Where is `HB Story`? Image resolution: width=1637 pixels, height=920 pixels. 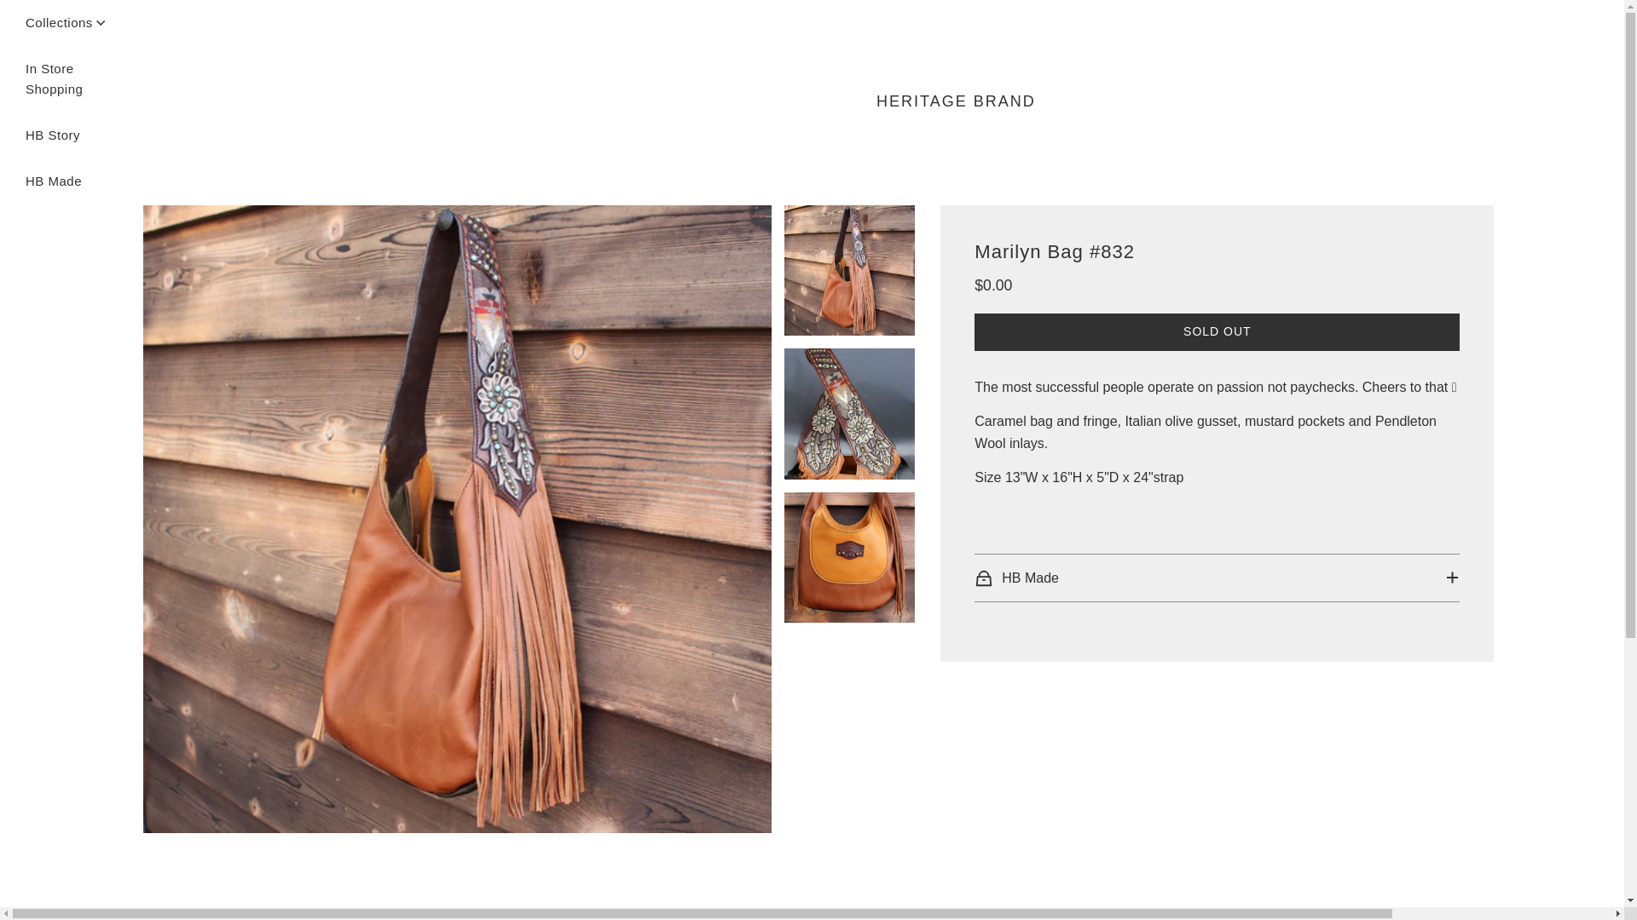
HB Story is located at coordinates (1217, 332).